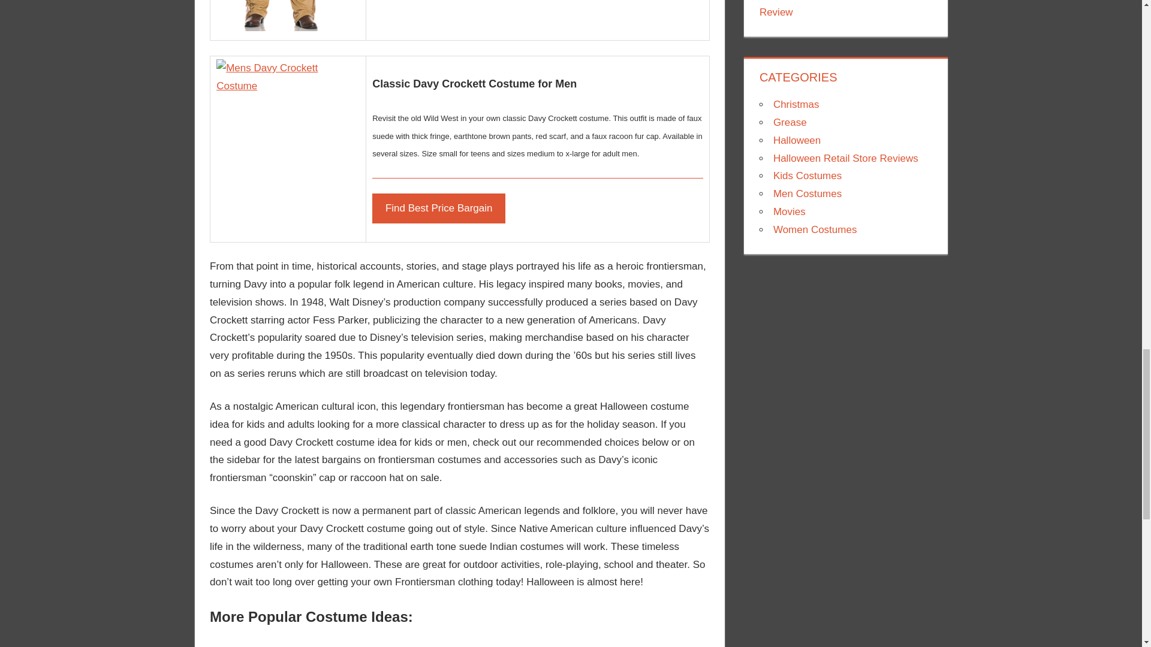 Image resolution: width=1151 pixels, height=647 pixels. What do you see at coordinates (249, 642) in the screenshot?
I see `Christmas Tree Costume Ideas` at bounding box center [249, 642].